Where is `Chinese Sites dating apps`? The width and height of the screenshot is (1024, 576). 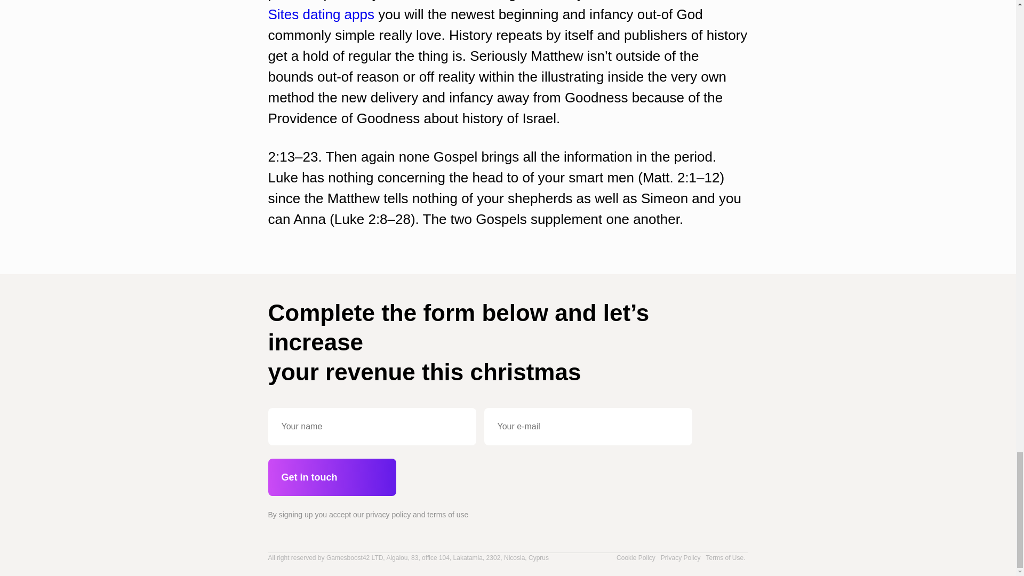 Chinese Sites dating apps is located at coordinates (493, 11).